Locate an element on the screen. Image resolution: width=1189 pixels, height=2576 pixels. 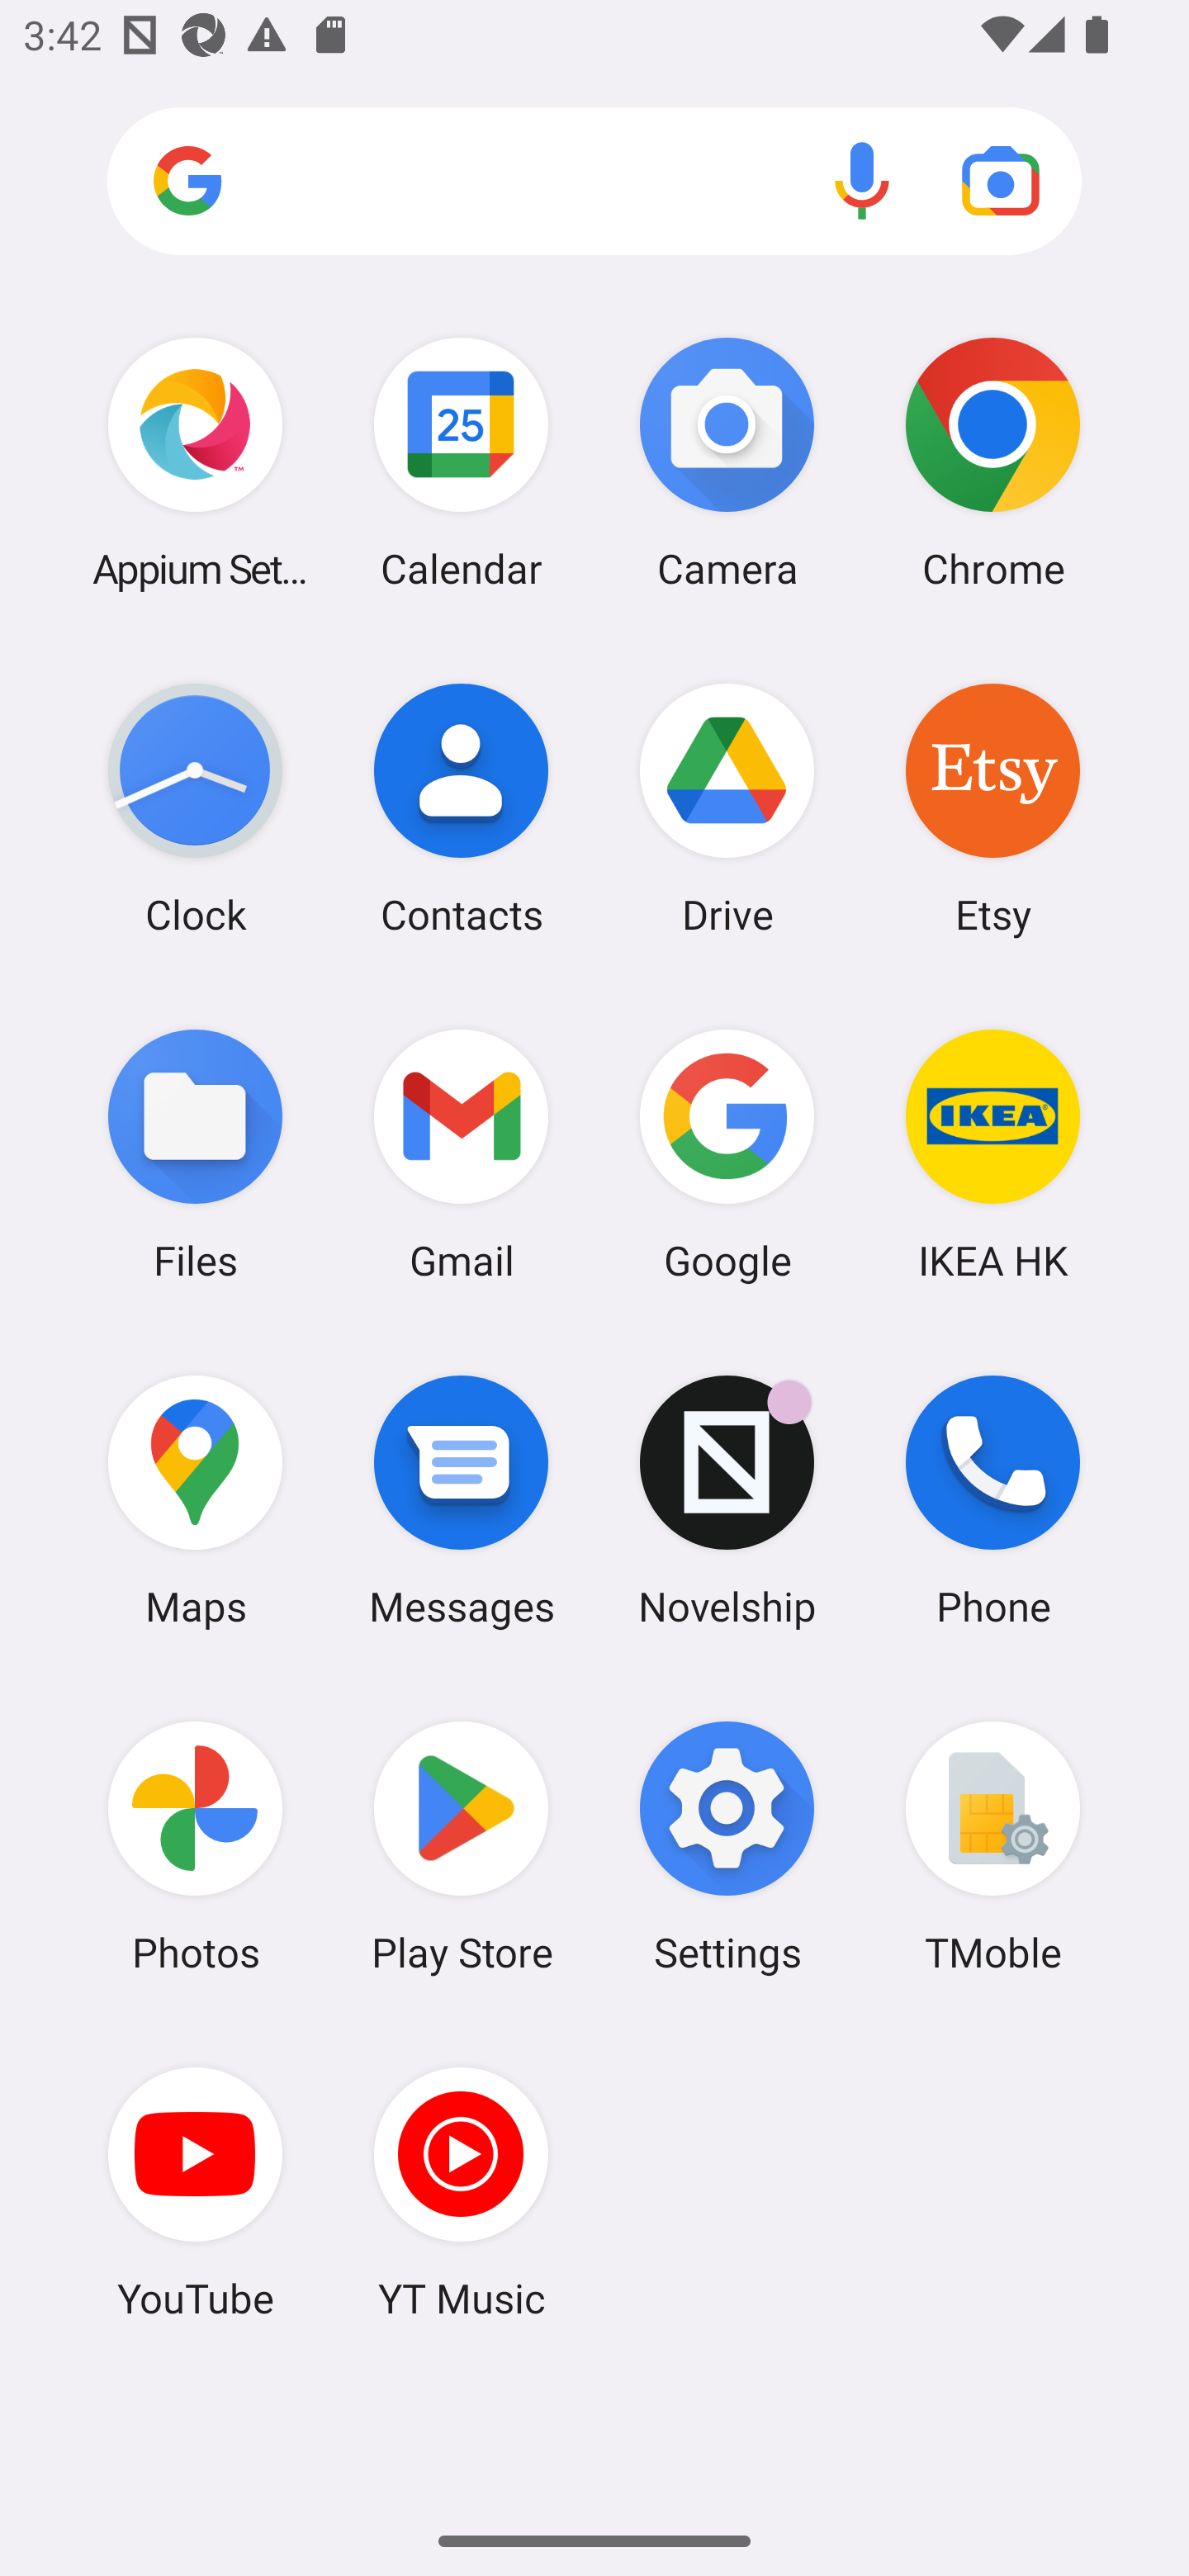
YouTube is located at coordinates (195, 2192).